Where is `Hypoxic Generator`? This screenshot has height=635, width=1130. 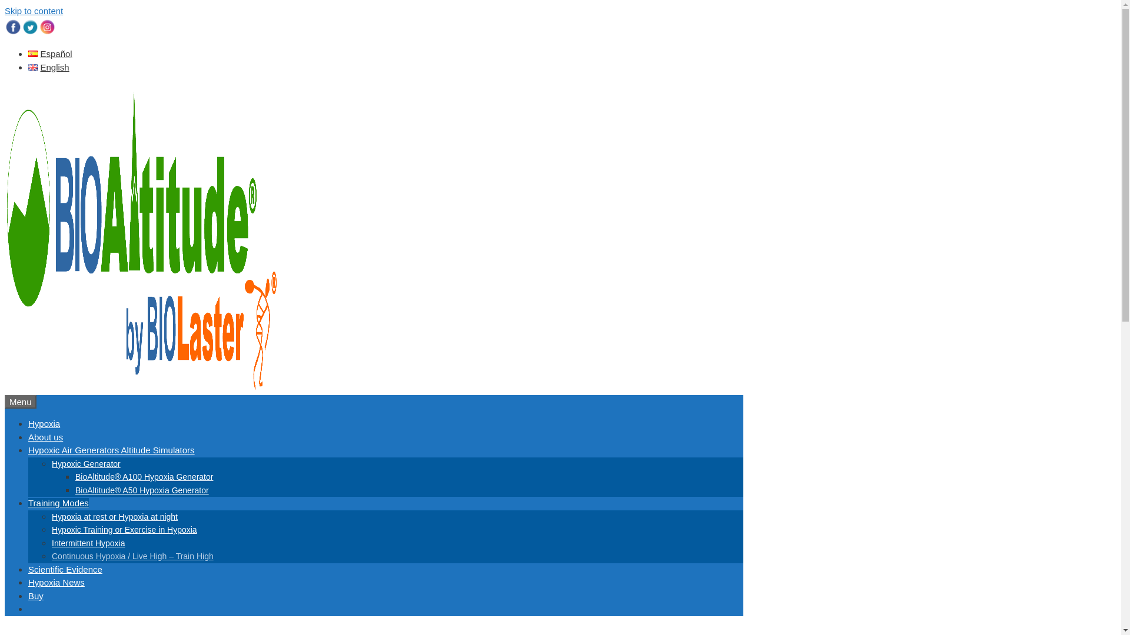
Hypoxic Generator is located at coordinates (86, 463).